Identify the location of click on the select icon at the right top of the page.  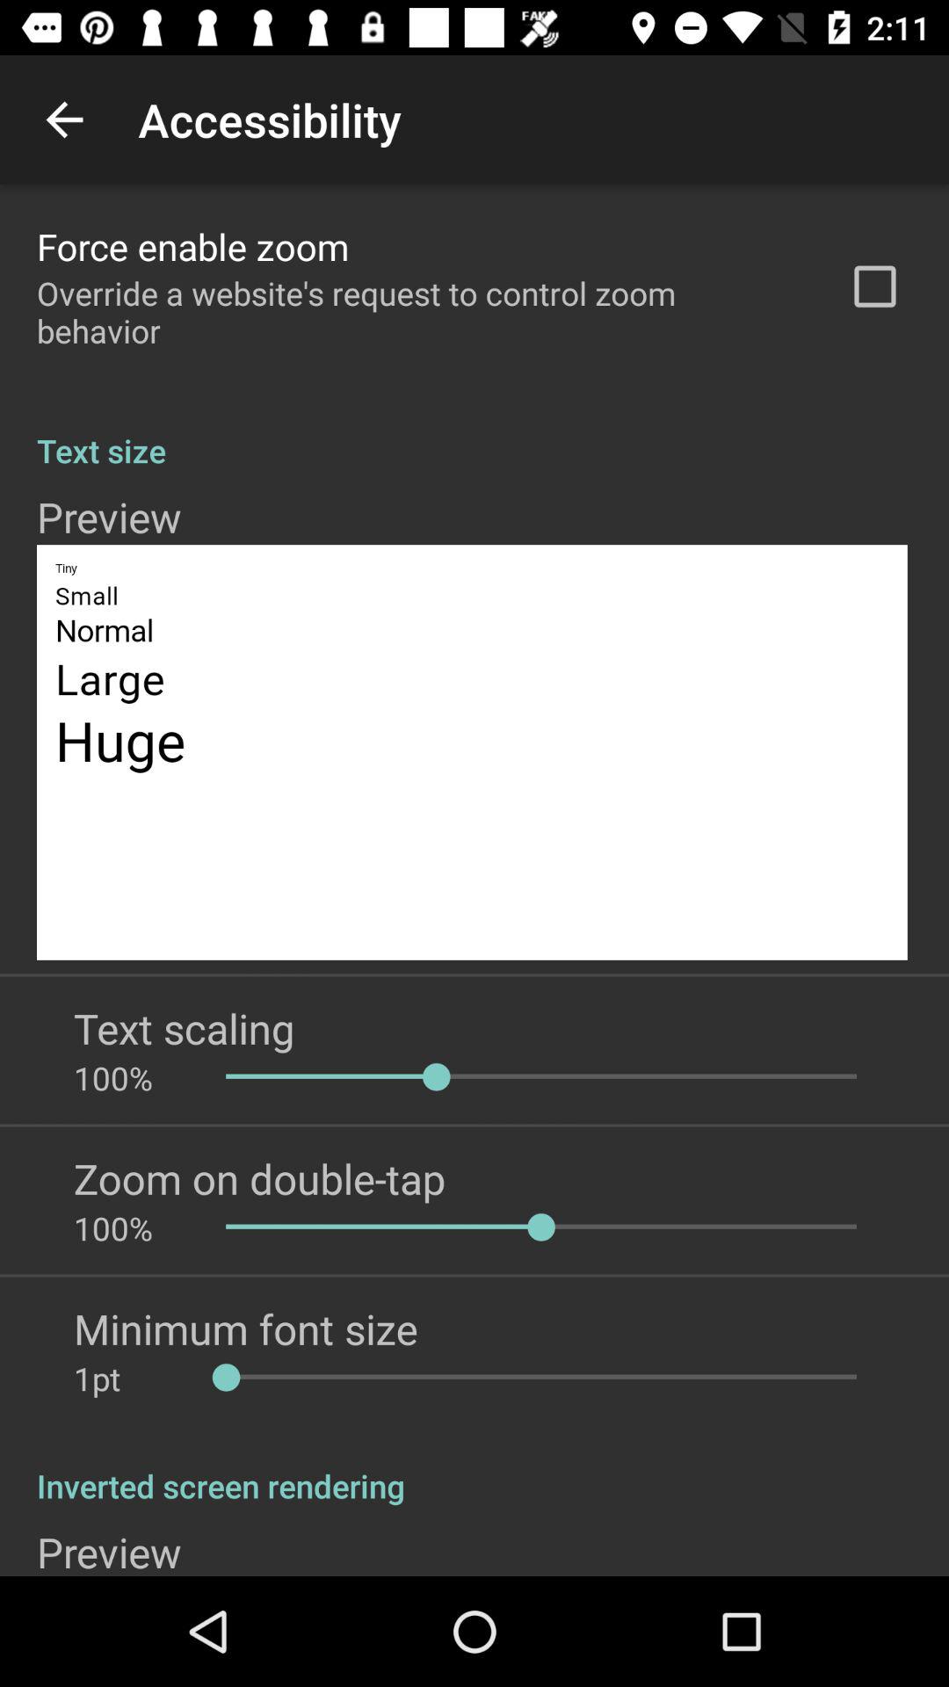
(874, 286).